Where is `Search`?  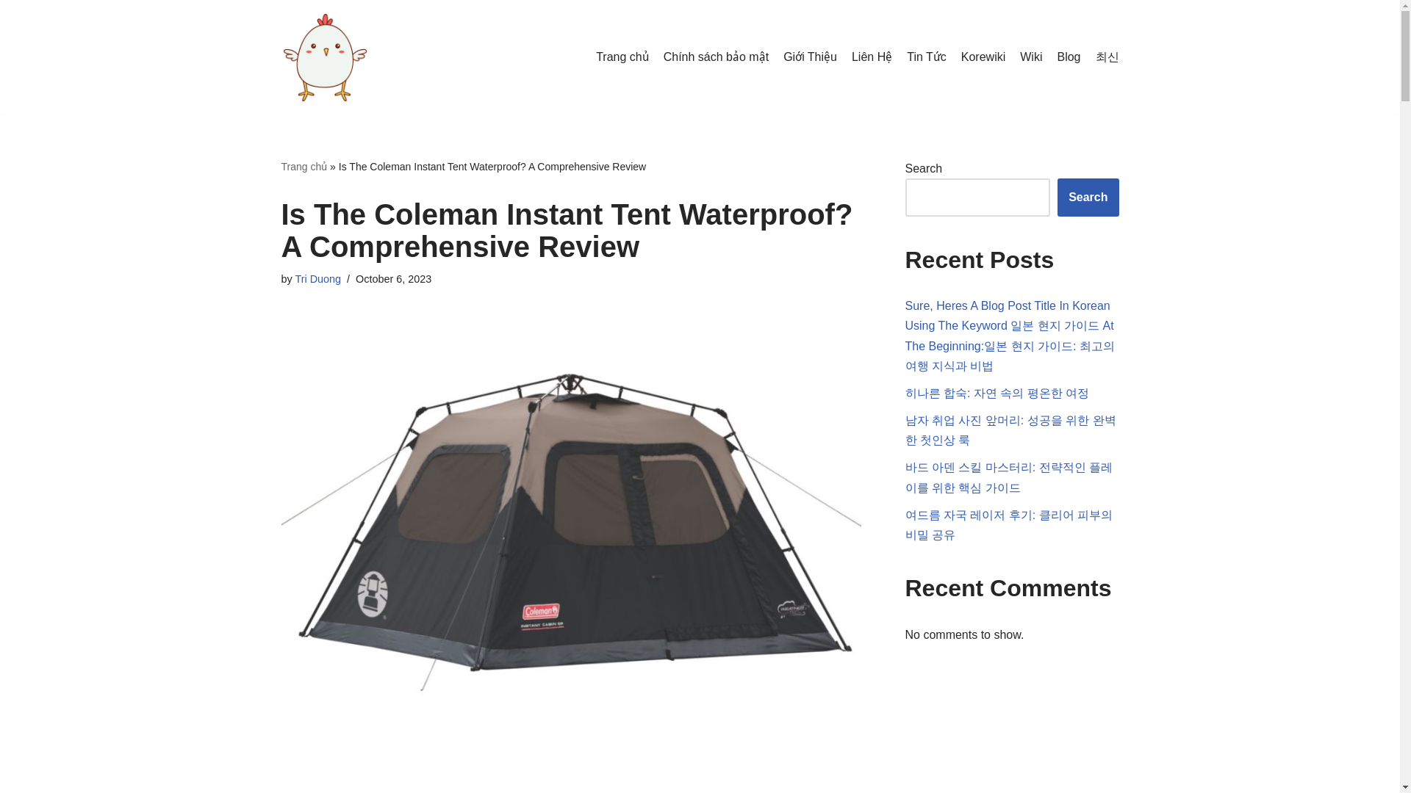 Search is located at coordinates (1088, 197).